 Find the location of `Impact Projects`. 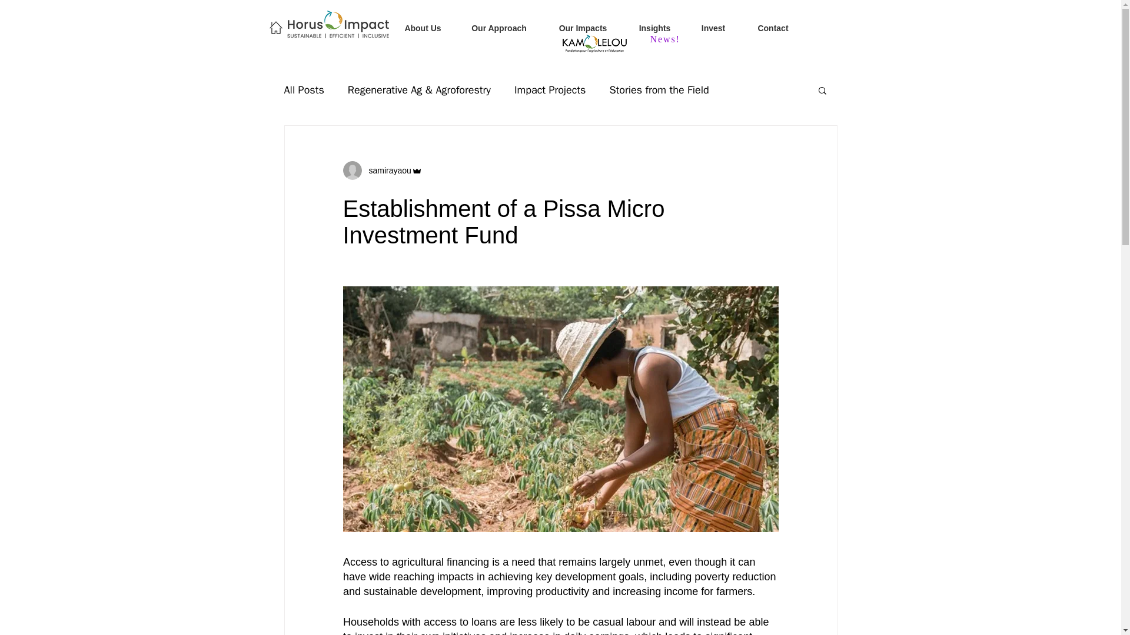

Impact Projects is located at coordinates (550, 90).